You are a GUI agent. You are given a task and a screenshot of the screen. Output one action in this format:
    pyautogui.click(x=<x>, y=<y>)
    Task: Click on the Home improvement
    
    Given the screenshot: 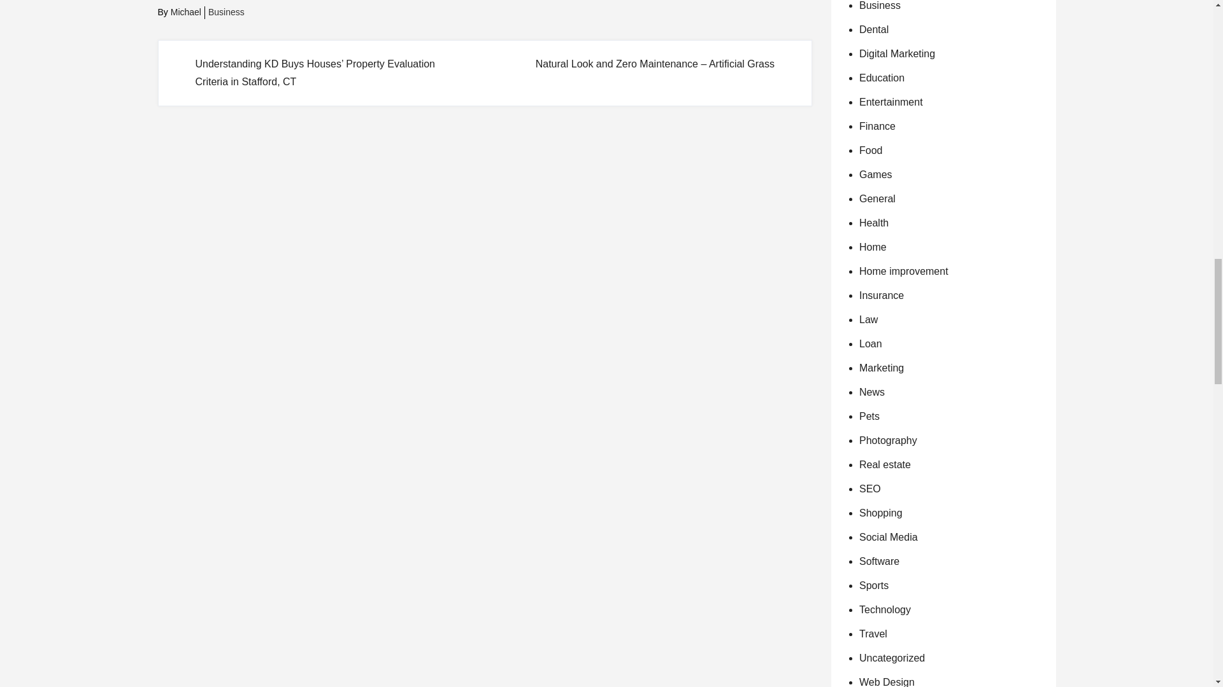 What is the action you would take?
    pyautogui.click(x=904, y=271)
    